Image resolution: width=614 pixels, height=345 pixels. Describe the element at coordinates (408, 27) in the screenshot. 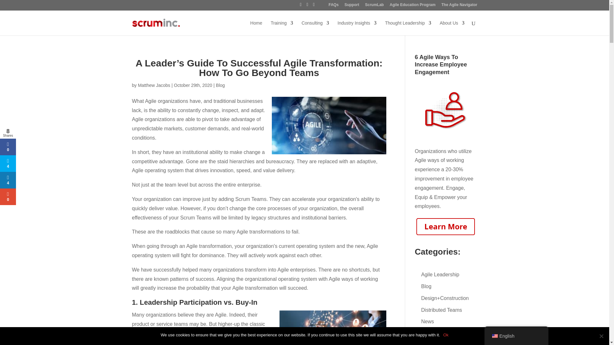

I see `Thought Leadership` at that location.